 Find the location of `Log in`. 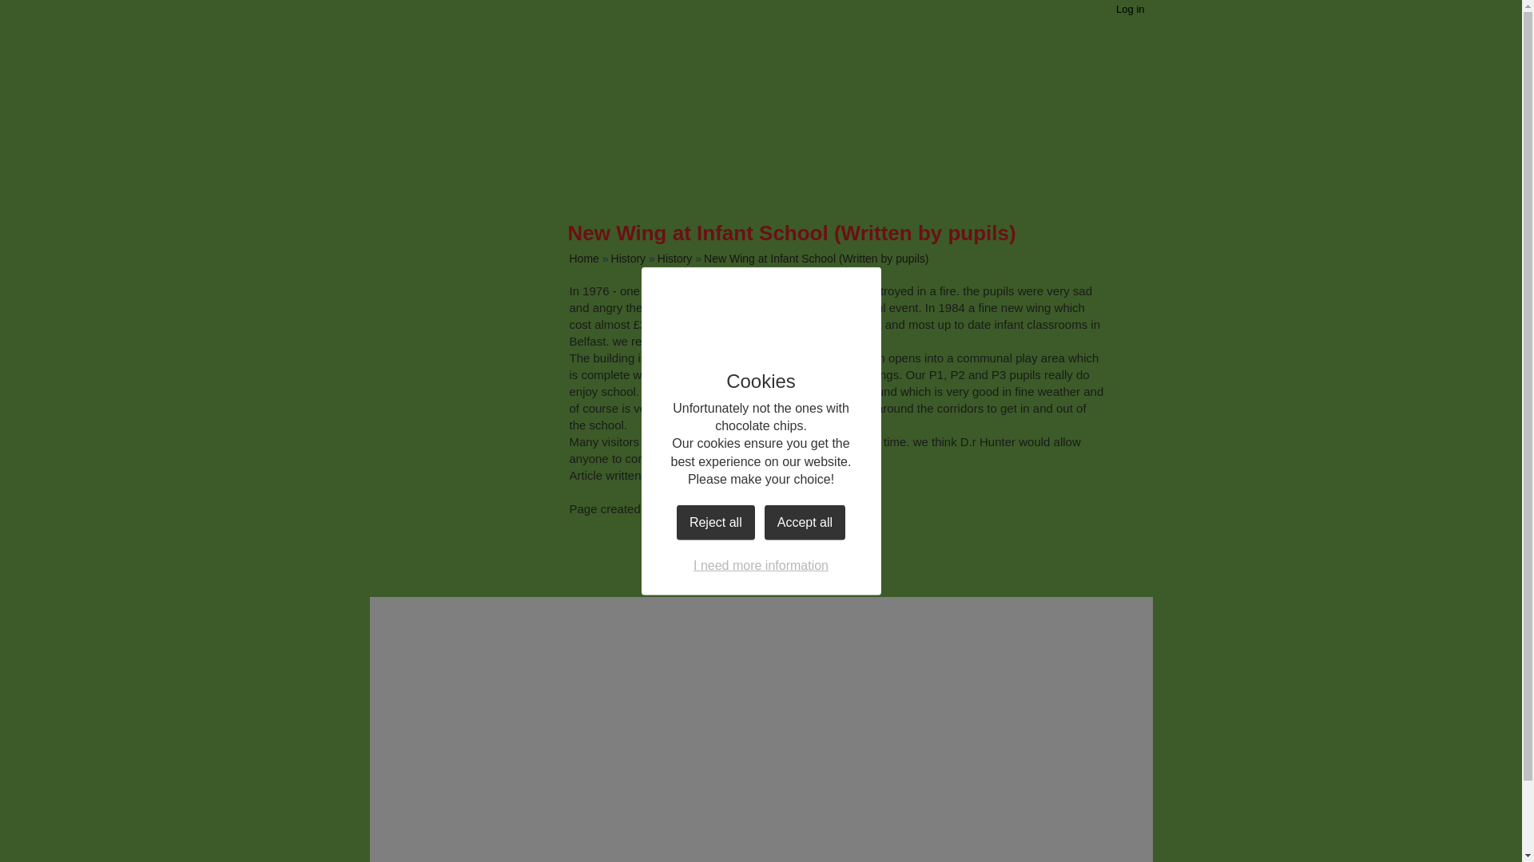

Log in is located at coordinates (1130, 9).